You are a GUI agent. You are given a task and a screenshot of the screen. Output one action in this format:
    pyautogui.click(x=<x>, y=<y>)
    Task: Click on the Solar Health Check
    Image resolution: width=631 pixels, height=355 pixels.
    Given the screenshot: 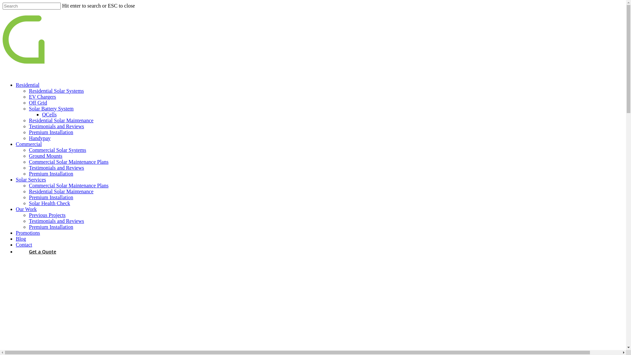 What is the action you would take?
    pyautogui.click(x=49, y=203)
    